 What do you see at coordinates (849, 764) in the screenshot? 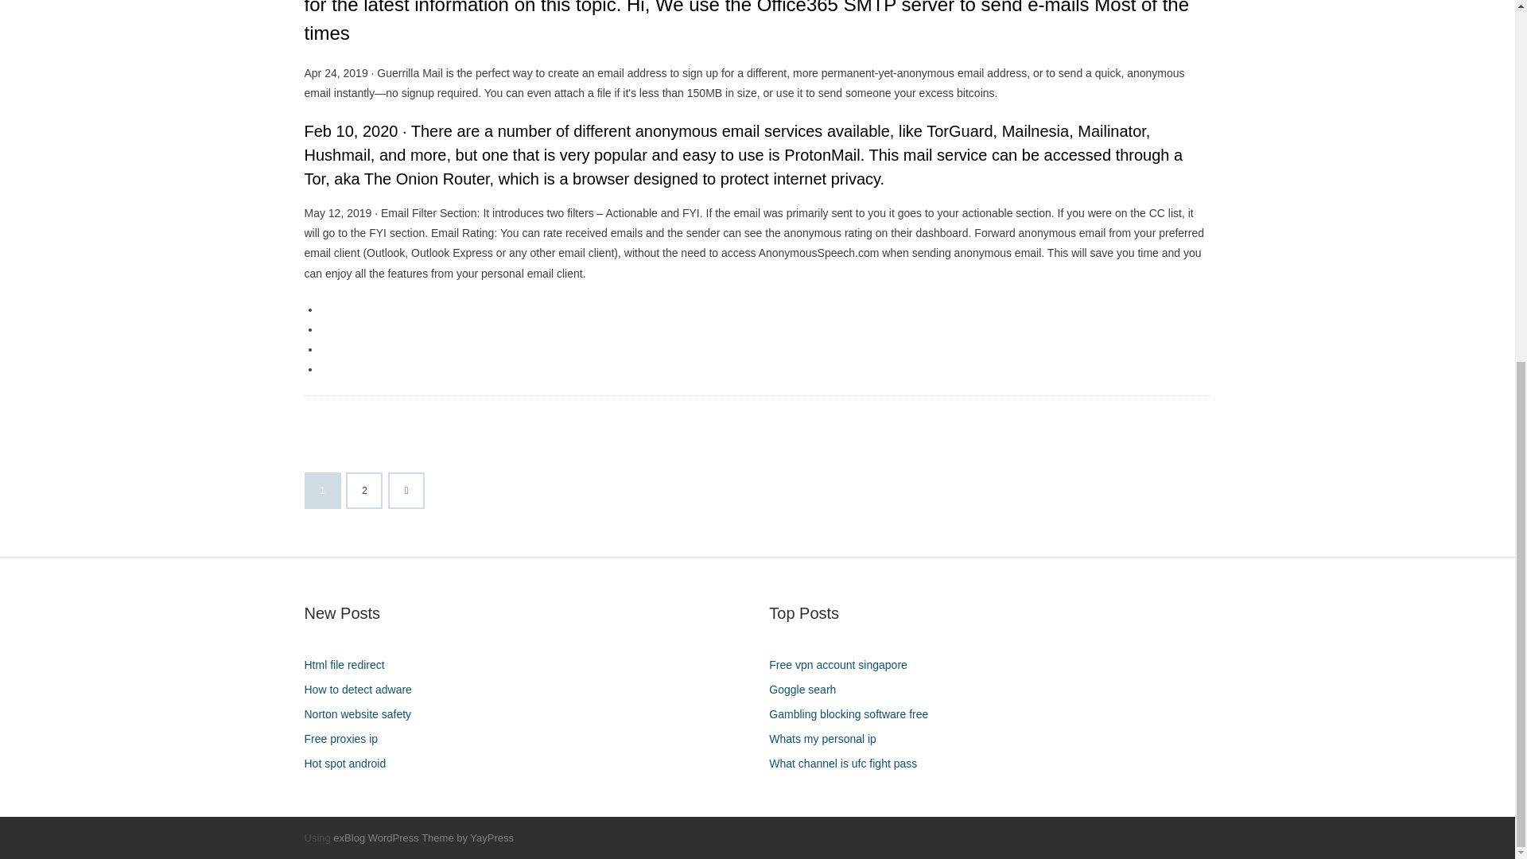
I see `What channel is ufc fight pass` at bounding box center [849, 764].